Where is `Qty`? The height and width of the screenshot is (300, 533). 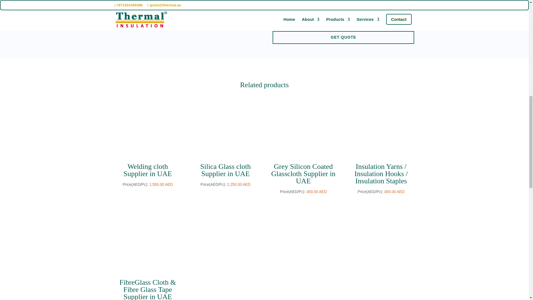 Qty is located at coordinates (298, 5).